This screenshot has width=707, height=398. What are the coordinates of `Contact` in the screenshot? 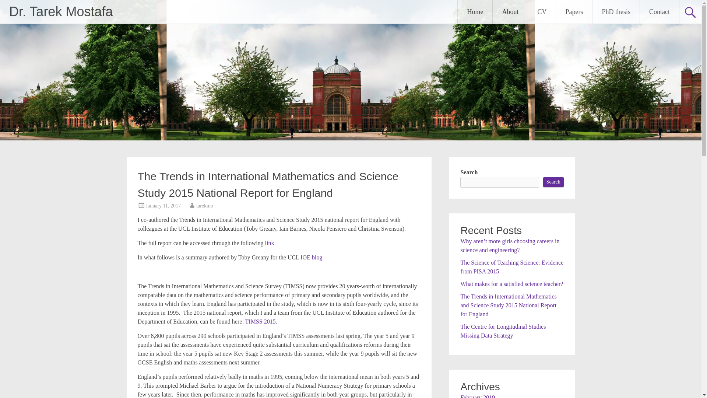 It's located at (659, 12).